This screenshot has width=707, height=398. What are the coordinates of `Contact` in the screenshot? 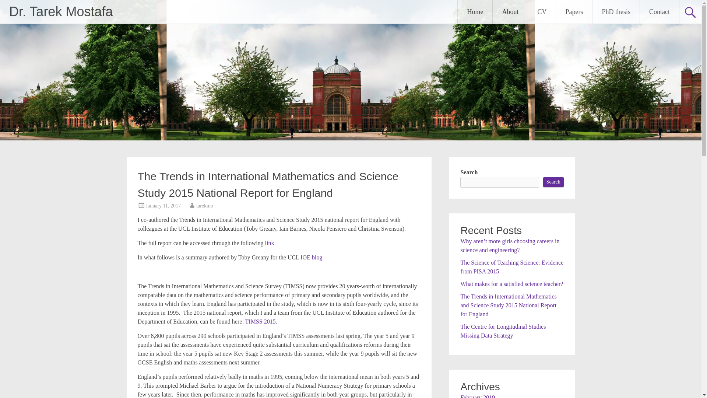 It's located at (659, 12).